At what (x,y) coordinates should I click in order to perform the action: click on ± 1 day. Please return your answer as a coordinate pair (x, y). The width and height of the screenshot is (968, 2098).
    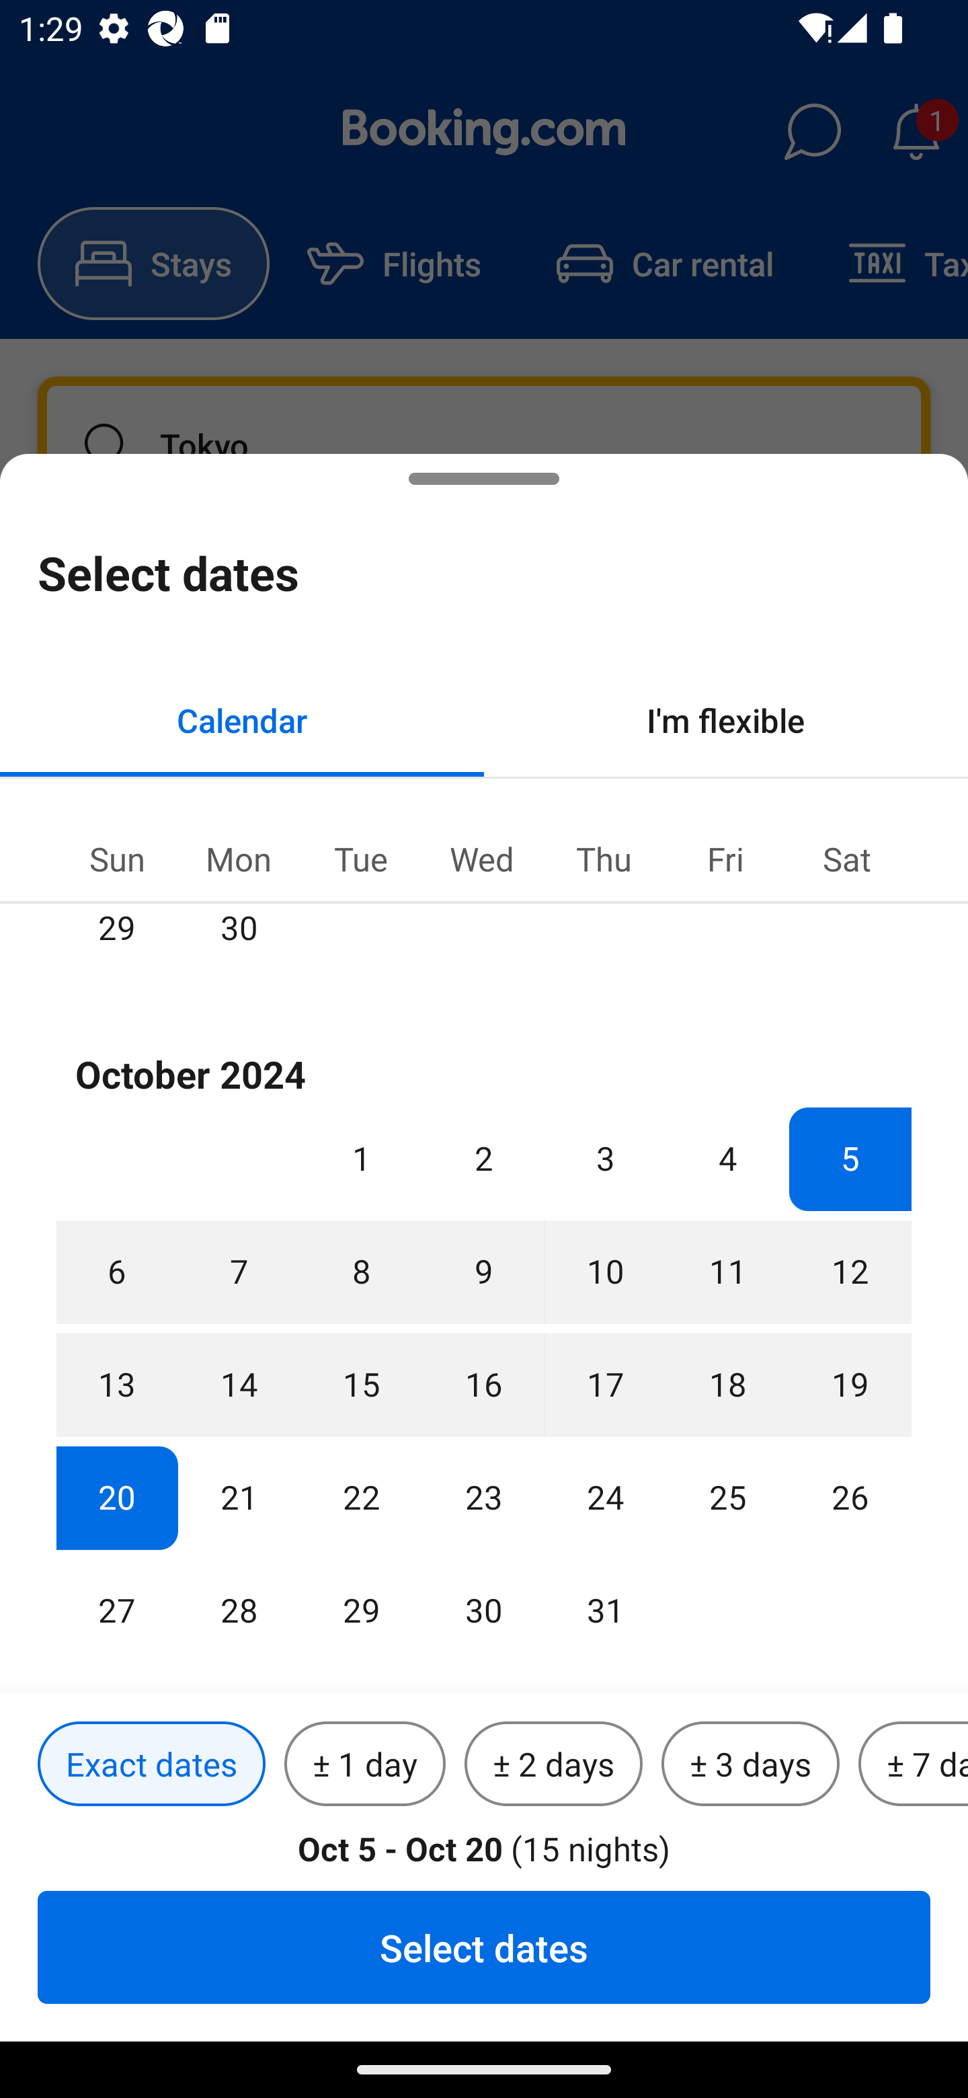
    Looking at the image, I should click on (364, 1764).